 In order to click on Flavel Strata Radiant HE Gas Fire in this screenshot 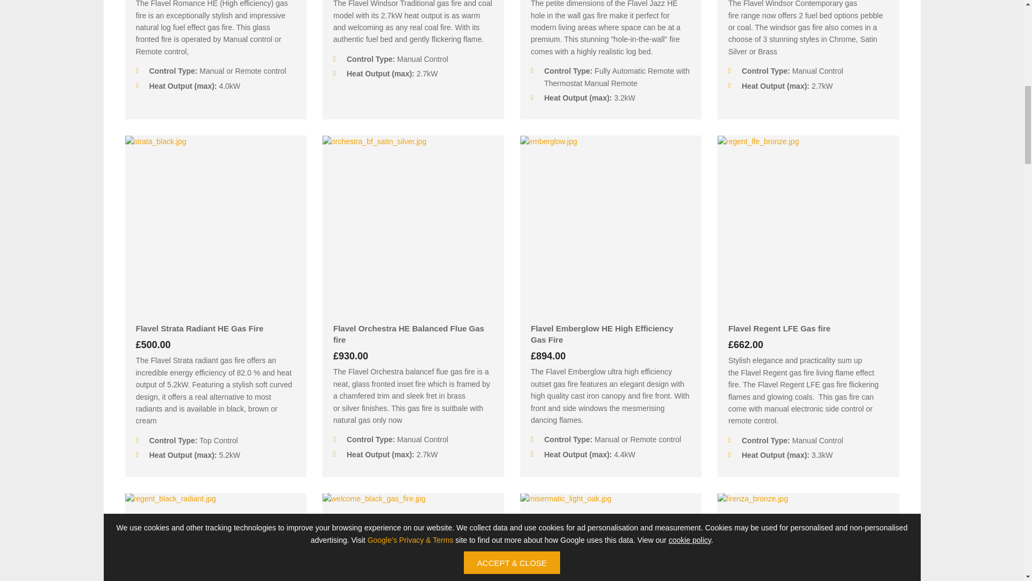, I will do `click(216, 226)`.